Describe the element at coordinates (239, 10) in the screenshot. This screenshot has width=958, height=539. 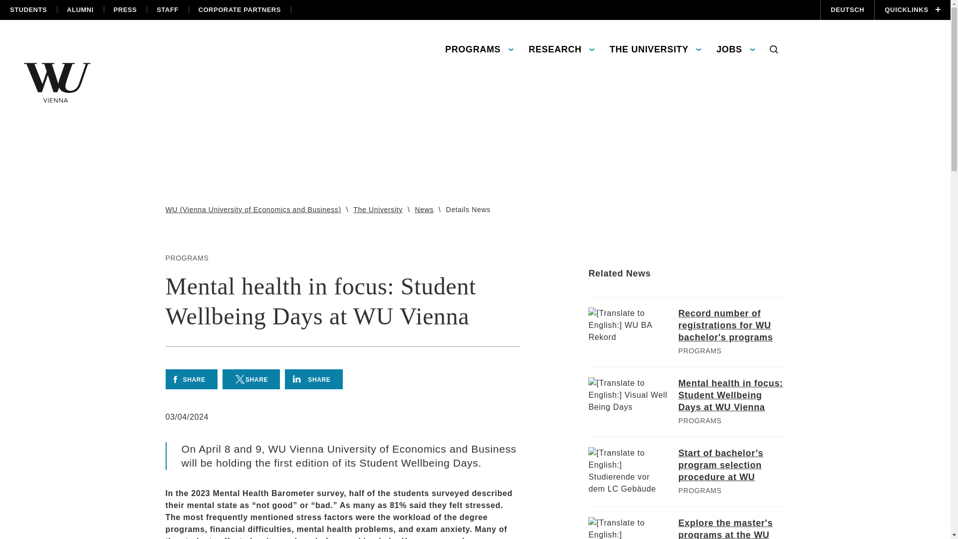
I see `CORPORATE PARTNERS` at that location.